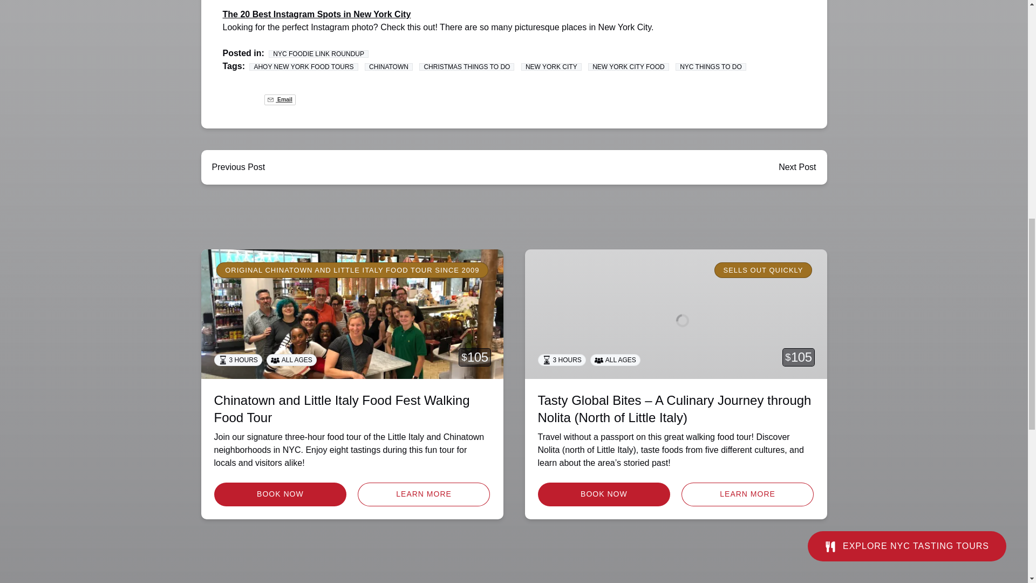 This screenshot has width=1036, height=583. I want to click on FareHarbor, so click(955, 46).